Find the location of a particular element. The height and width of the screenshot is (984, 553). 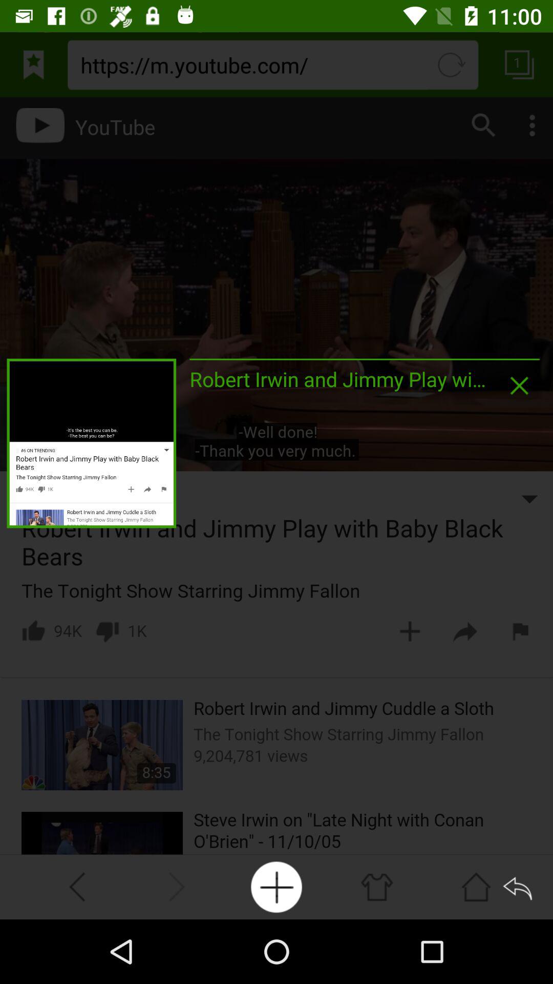

share button is located at coordinates (519, 887).